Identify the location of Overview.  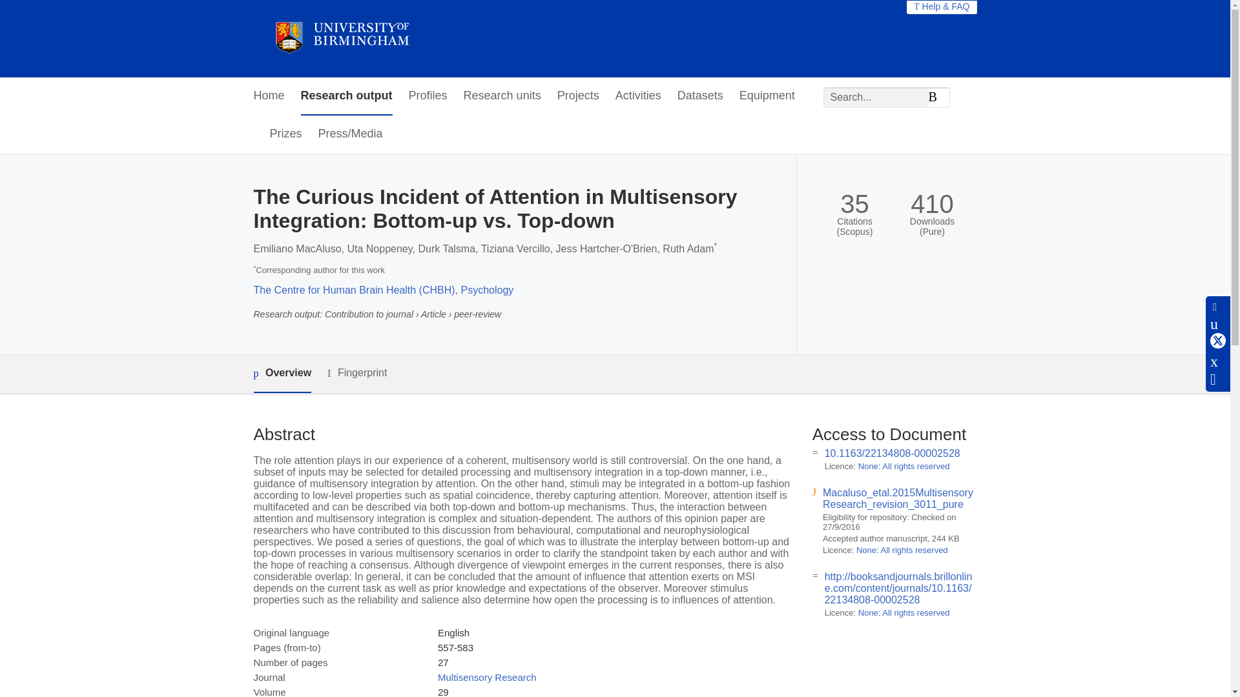
(282, 374).